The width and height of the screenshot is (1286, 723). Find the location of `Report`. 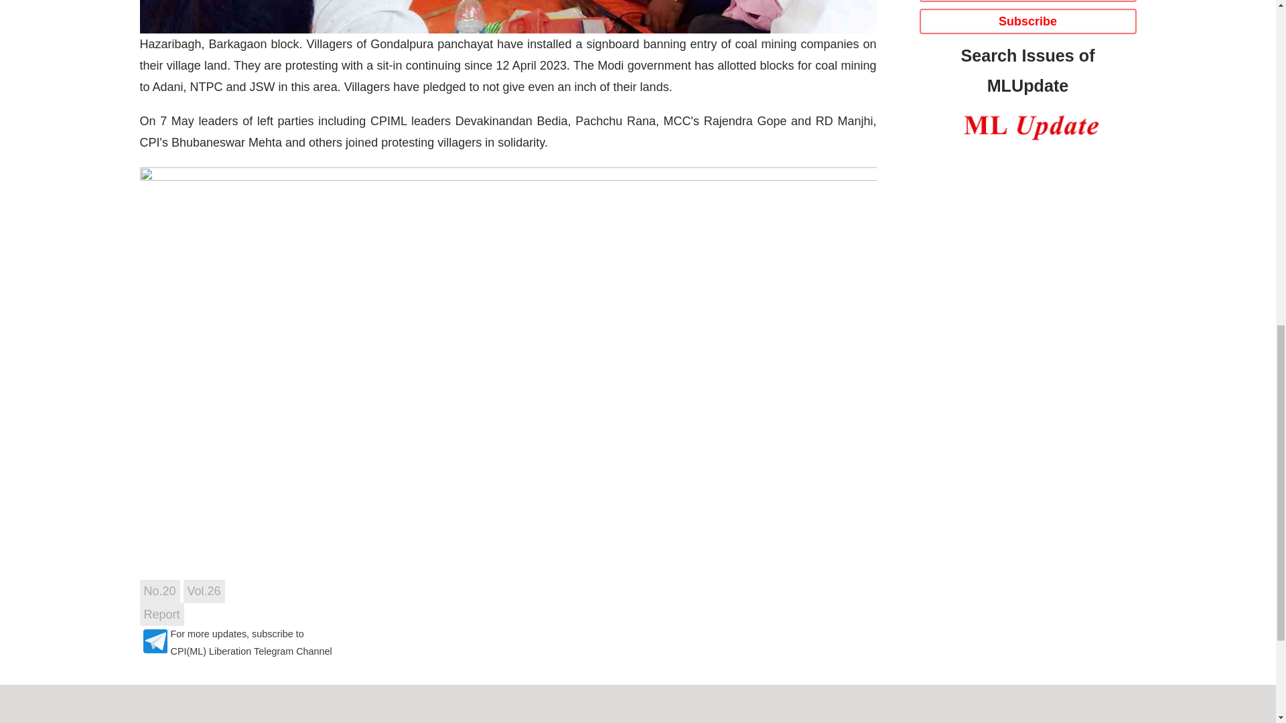

Report is located at coordinates (161, 615).